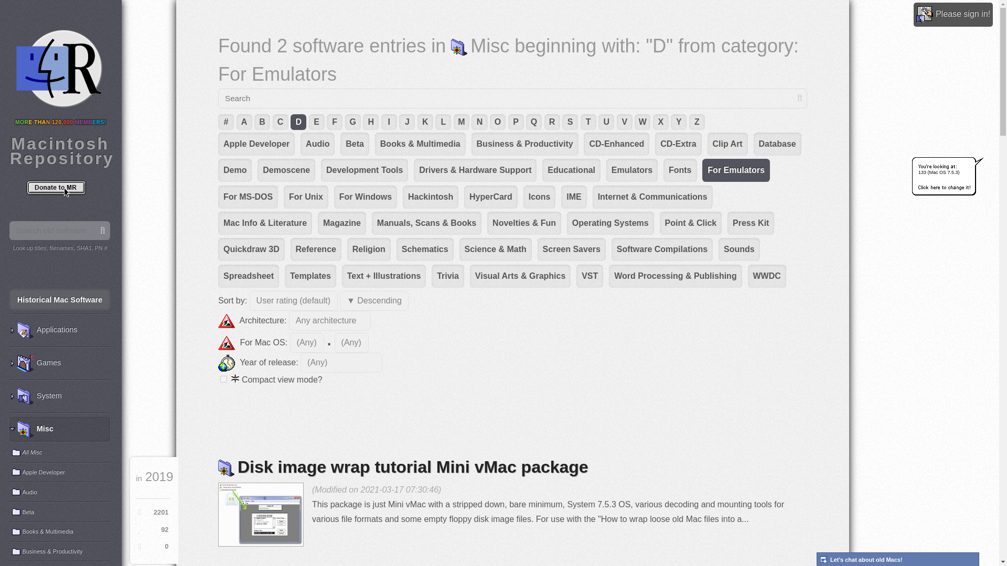  What do you see at coordinates (606, 122) in the screenshot?
I see `U` at bounding box center [606, 122].